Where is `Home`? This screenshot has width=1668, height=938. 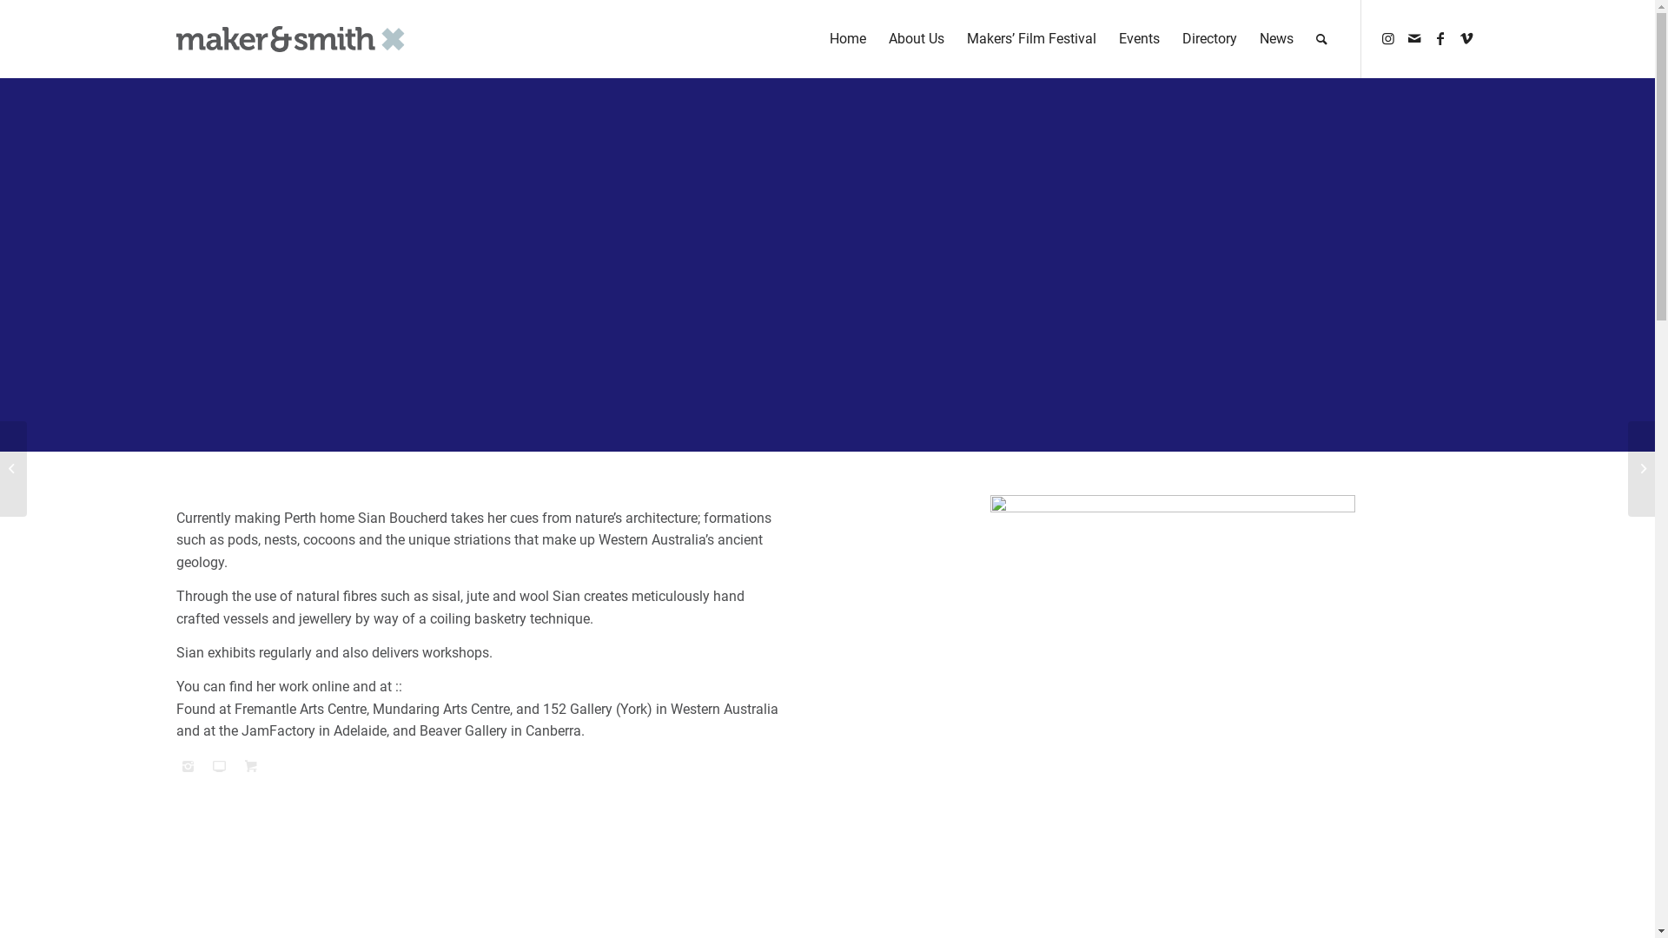
Home is located at coordinates (848, 39).